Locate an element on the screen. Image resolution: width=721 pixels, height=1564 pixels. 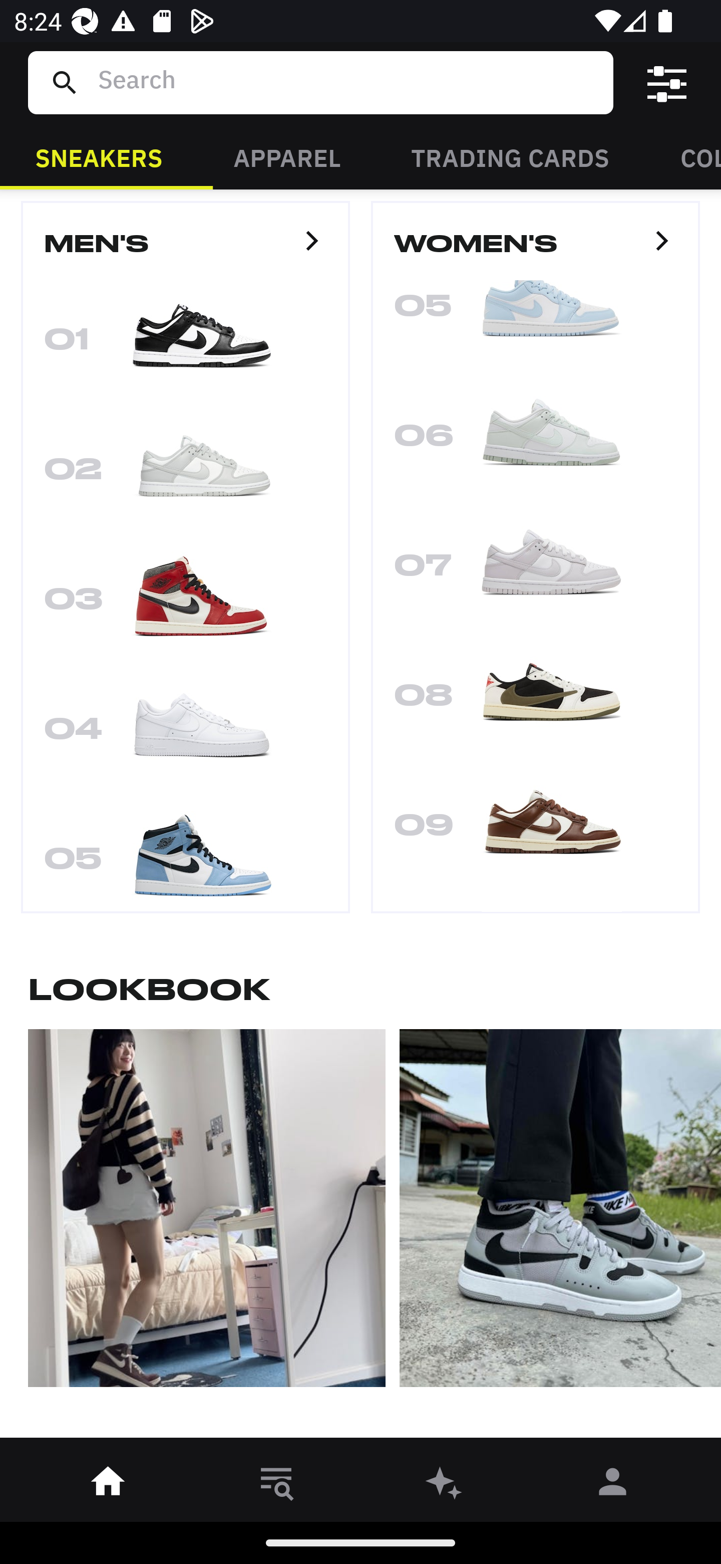
󱎸 is located at coordinates (276, 1485).